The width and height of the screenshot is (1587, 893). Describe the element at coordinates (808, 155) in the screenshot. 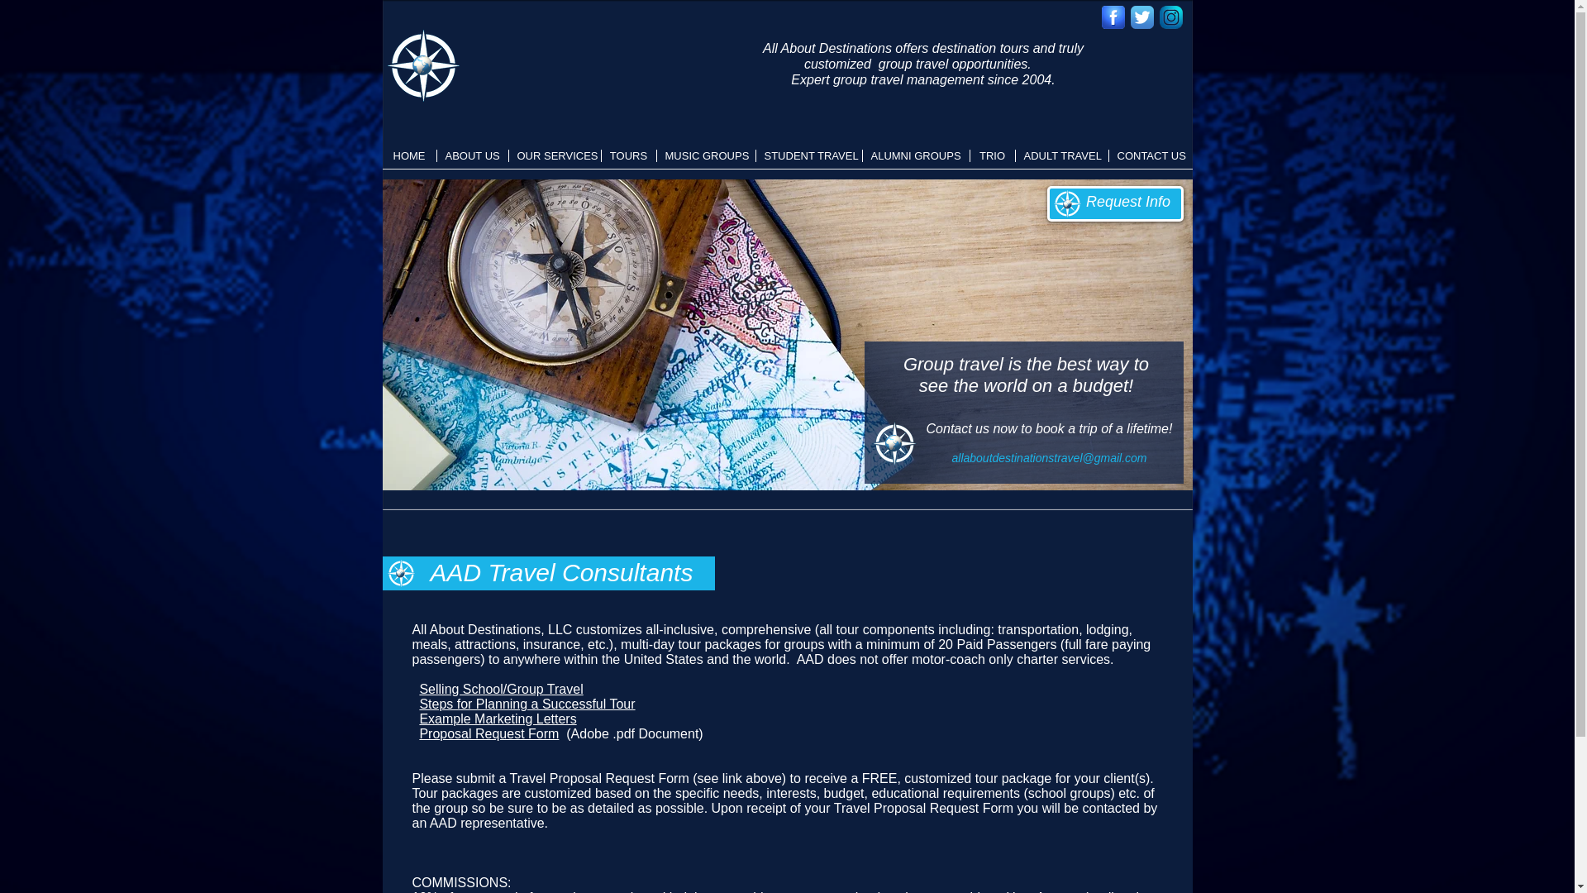

I see `STUDENT TRAVEL` at that location.